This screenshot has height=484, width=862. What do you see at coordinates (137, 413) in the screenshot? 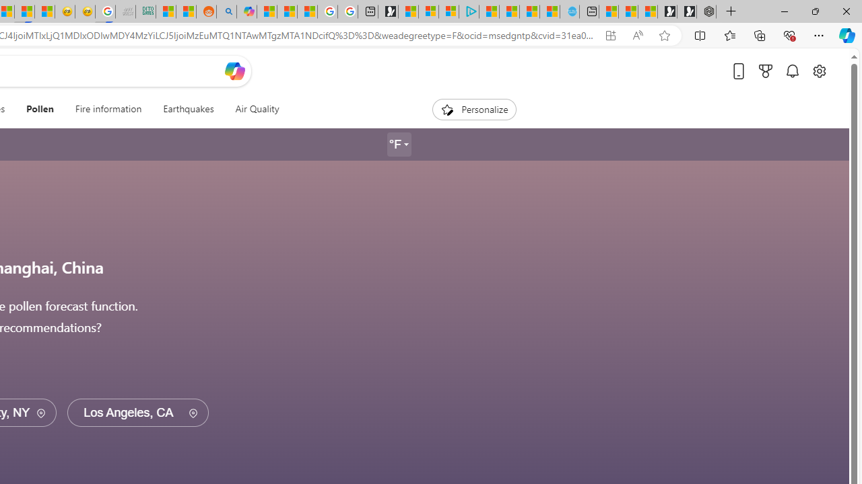
I see `Los Angeles, CA` at bounding box center [137, 413].